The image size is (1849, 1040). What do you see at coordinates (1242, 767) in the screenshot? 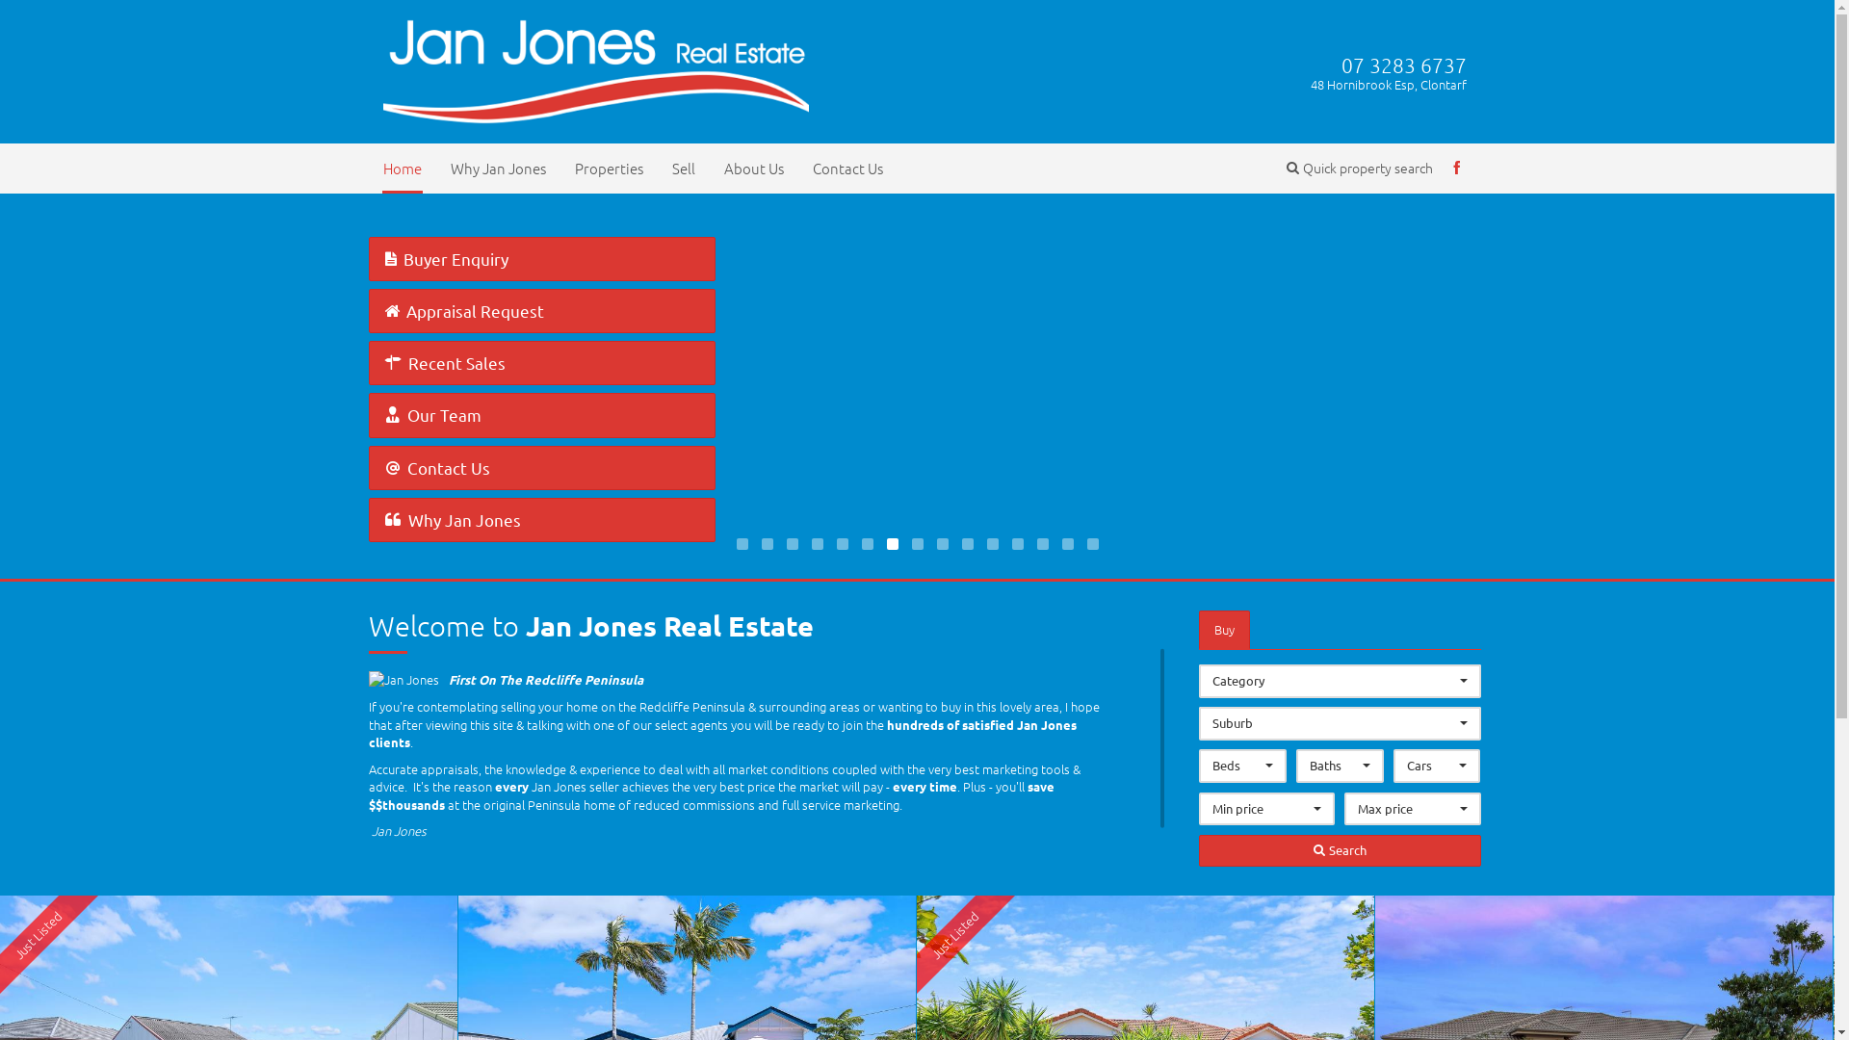
I see `Beds
 ` at bounding box center [1242, 767].